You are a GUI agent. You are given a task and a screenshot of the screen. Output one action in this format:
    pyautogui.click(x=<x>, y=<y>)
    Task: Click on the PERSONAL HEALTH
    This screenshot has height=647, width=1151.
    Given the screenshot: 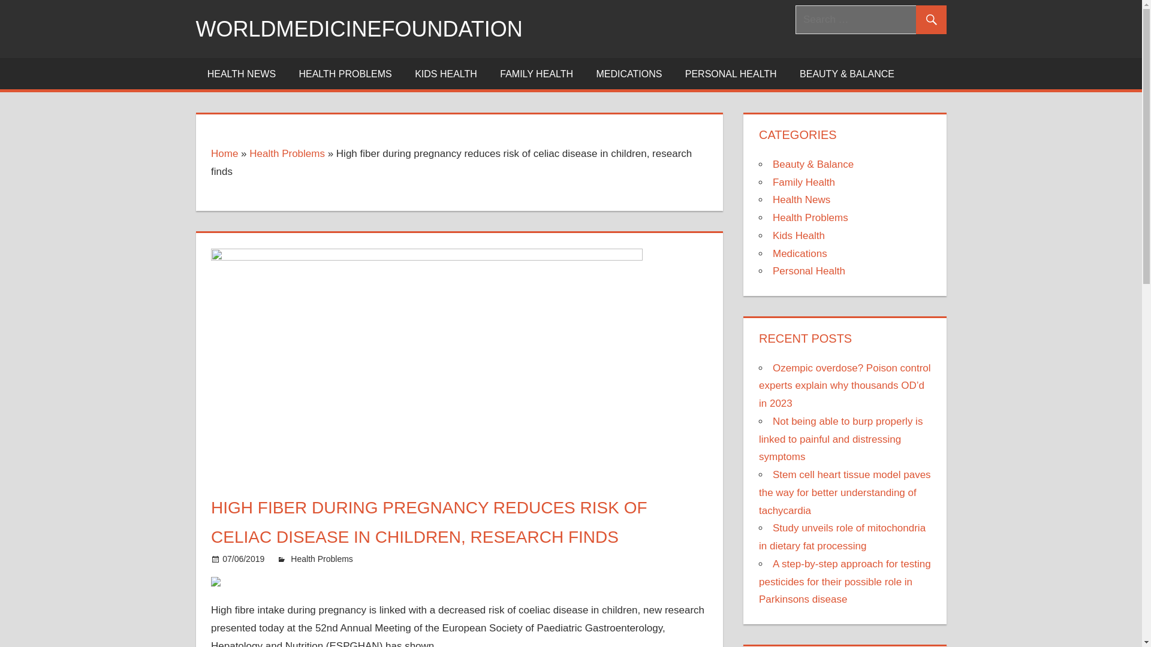 What is the action you would take?
    pyautogui.click(x=731, y=74)
    